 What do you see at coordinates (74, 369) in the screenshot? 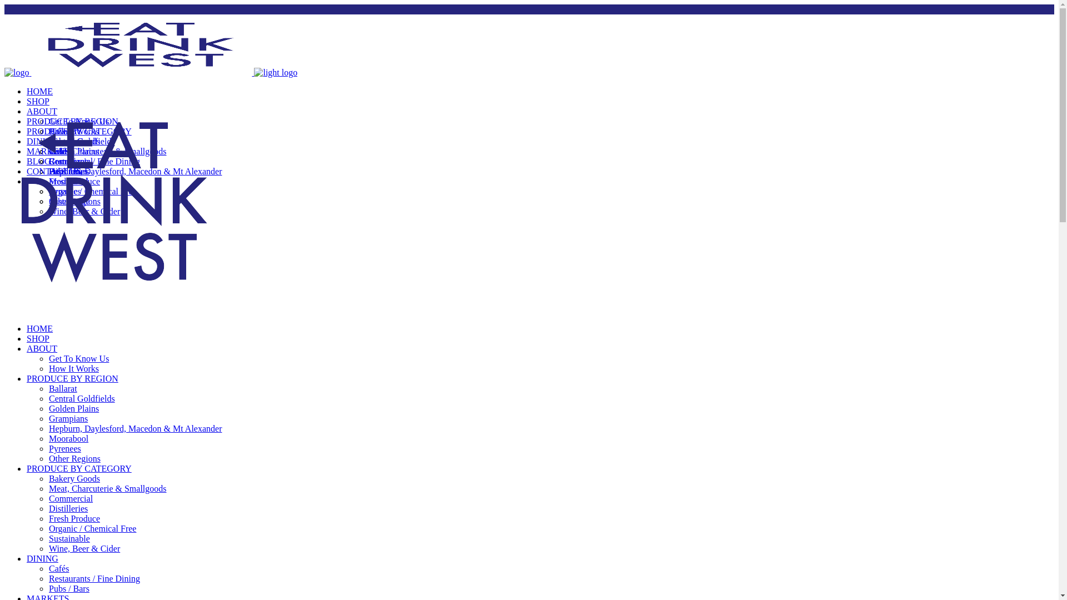
I see `How It Works` at bounding box center [74, 369].